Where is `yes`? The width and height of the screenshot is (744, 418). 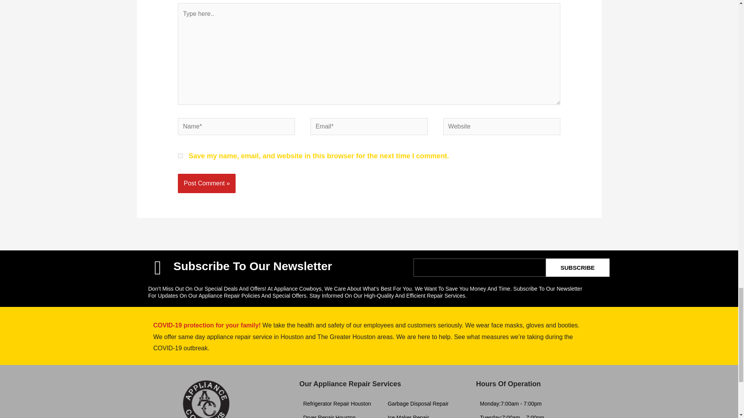
yes is located at coordinates (180, 156).